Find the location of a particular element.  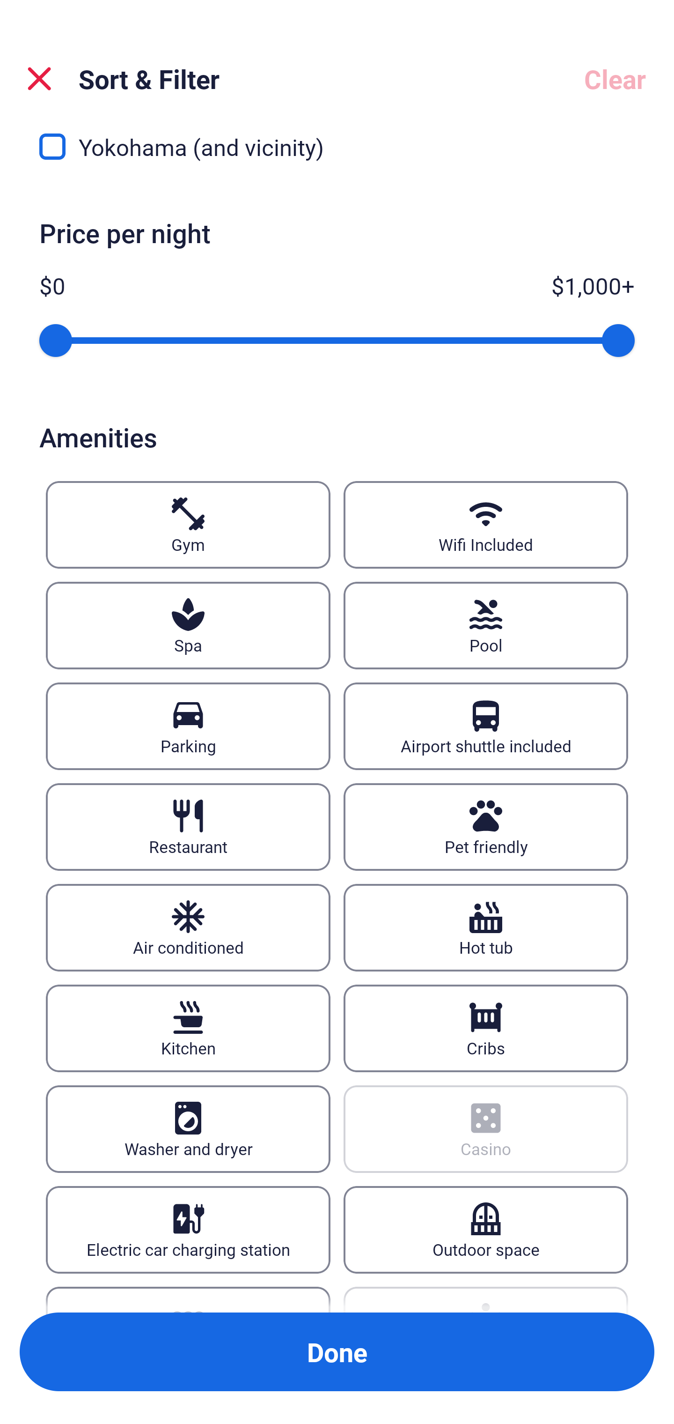

Kitchen is located at coordinates (188, 1028).